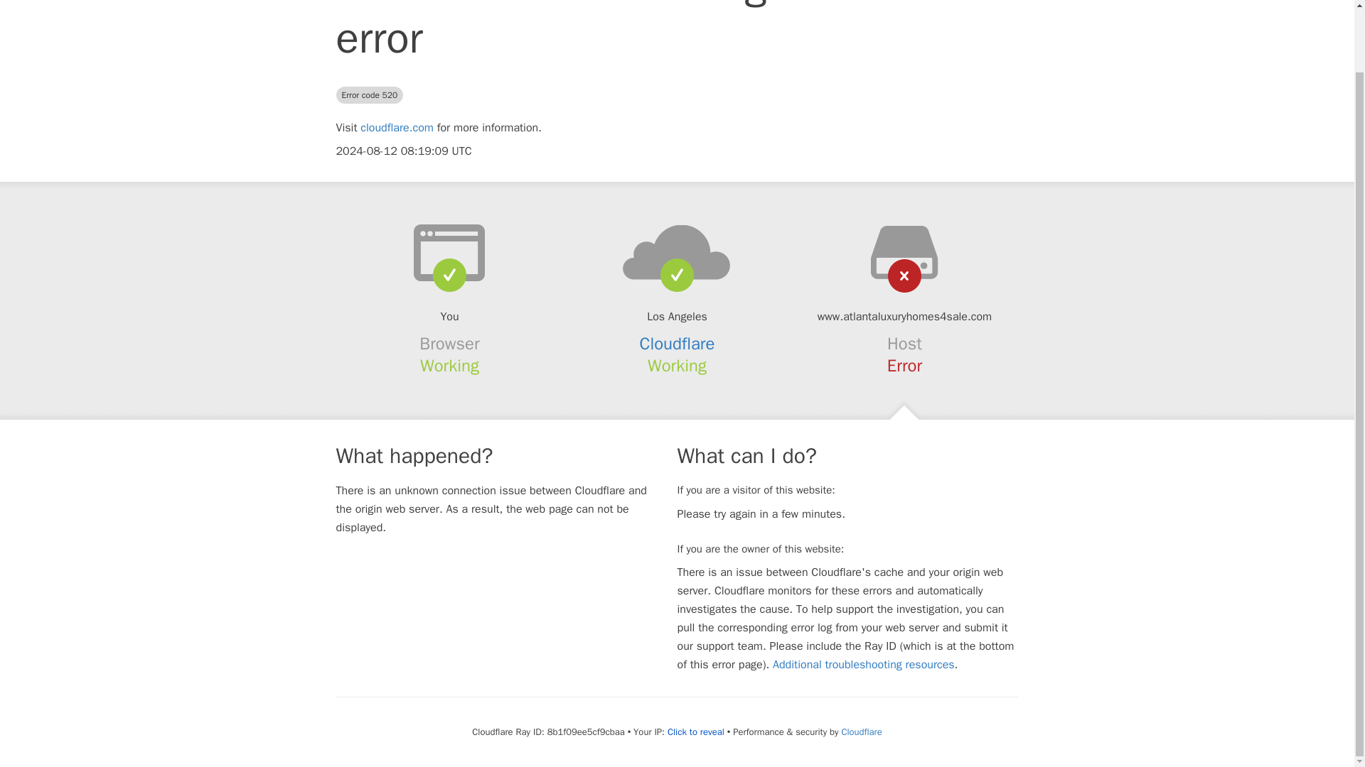 Image resolution: width=1365 pixels, height=767 pixels. What do you see at coordinates (861, 731) in the screenshot?
I see `Cloudflare` at bounding box center [861, 731].